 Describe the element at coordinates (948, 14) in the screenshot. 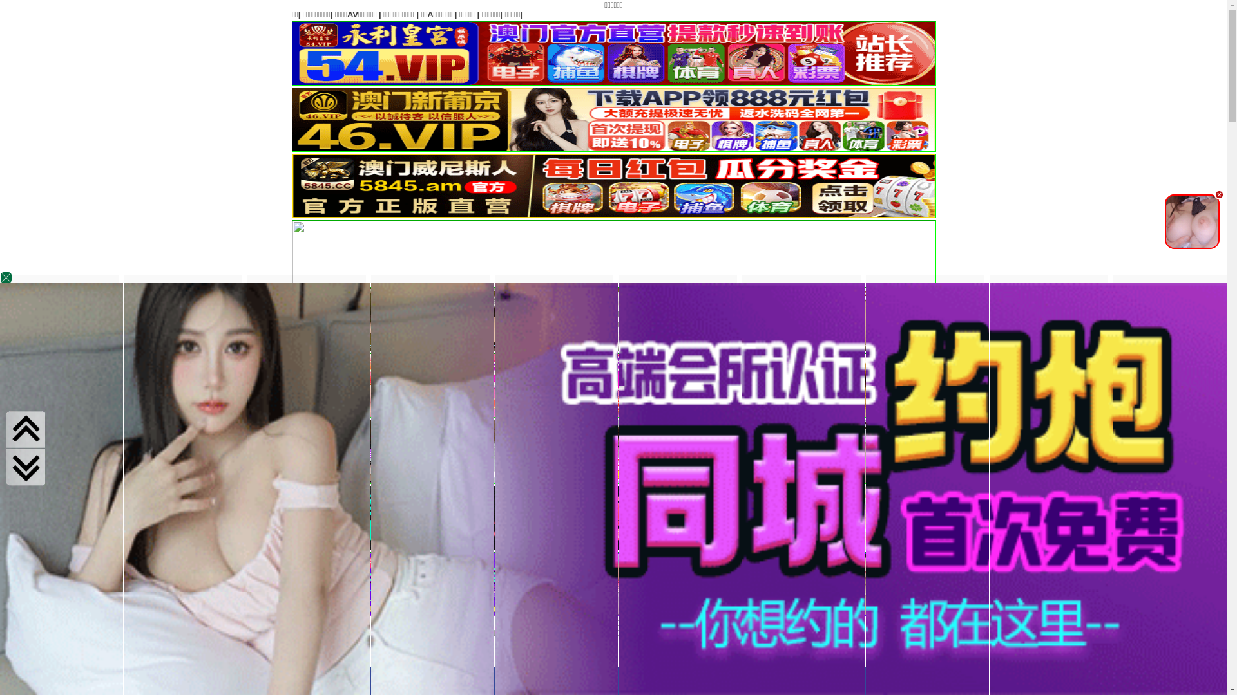

I see `|` at that location.